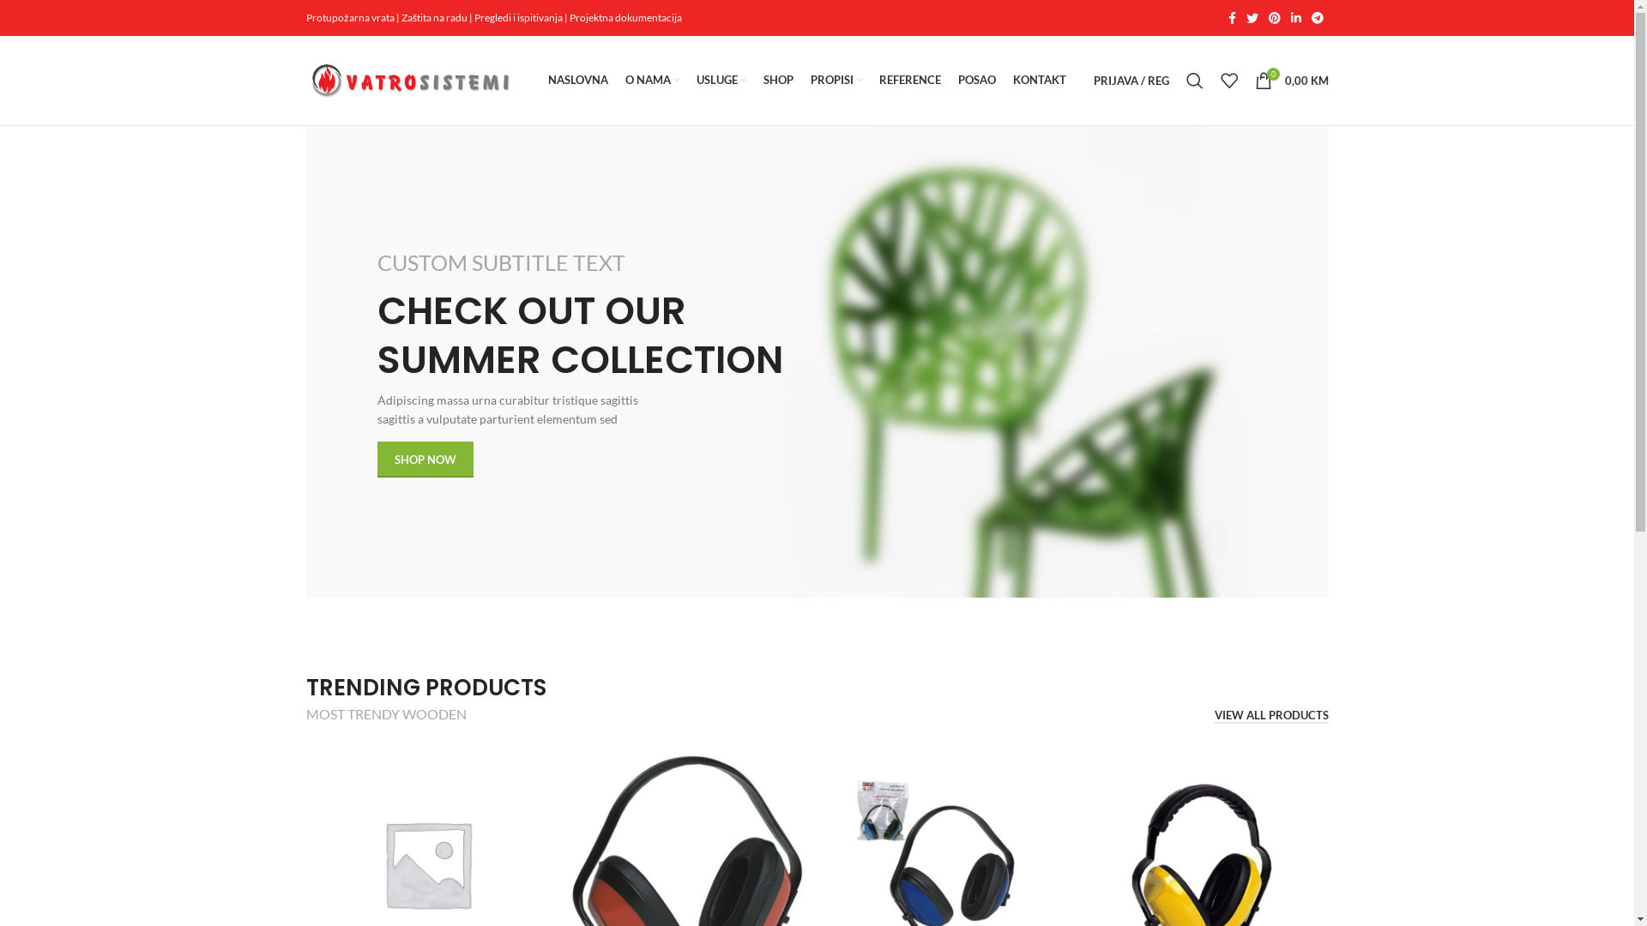 The width and height of the screenshot is (1647, 926). What do you see at coordinates (577, 81) in the screenshot?
I see `NASLOVNA` at bounding box center [577, 81].